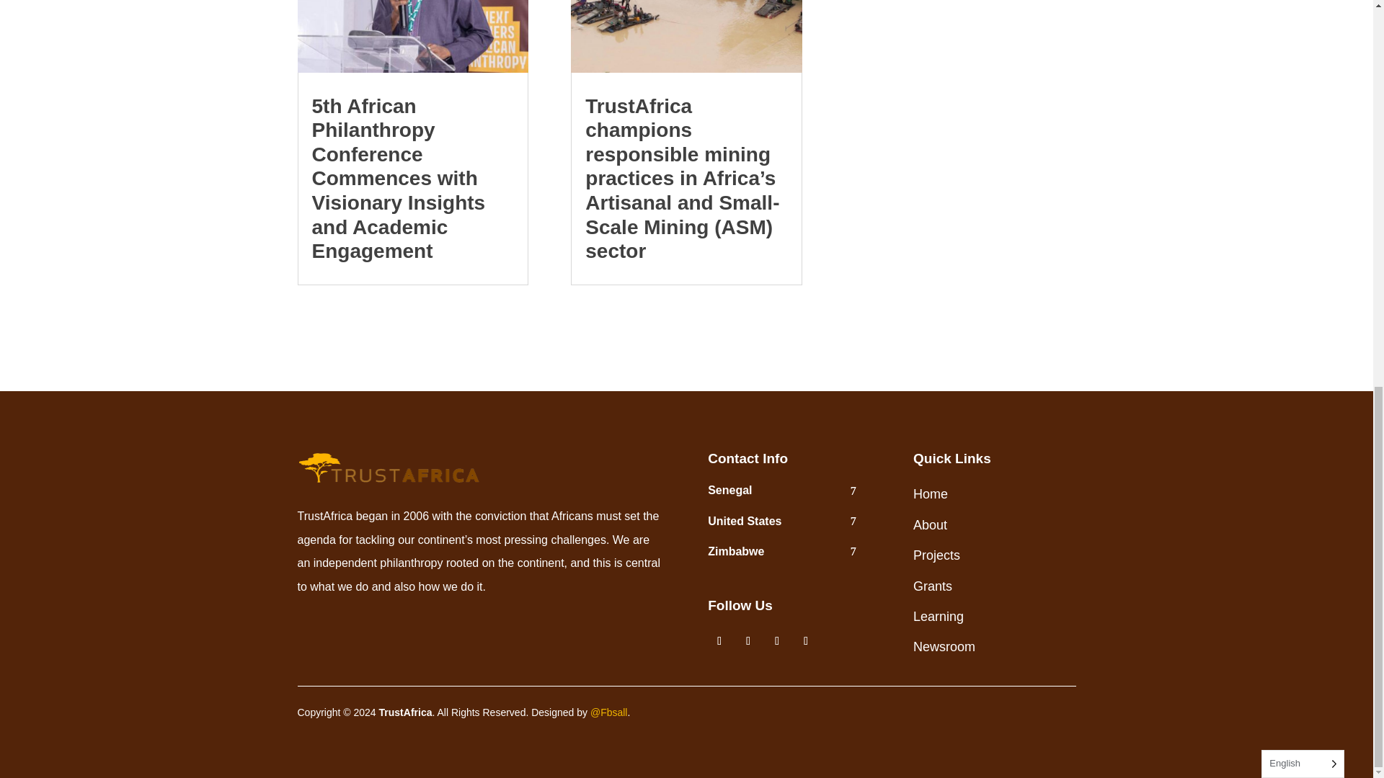 The width and height of the screenshot is (1384, 778). I want to click on Follow on Youtube, so click(806, 641).